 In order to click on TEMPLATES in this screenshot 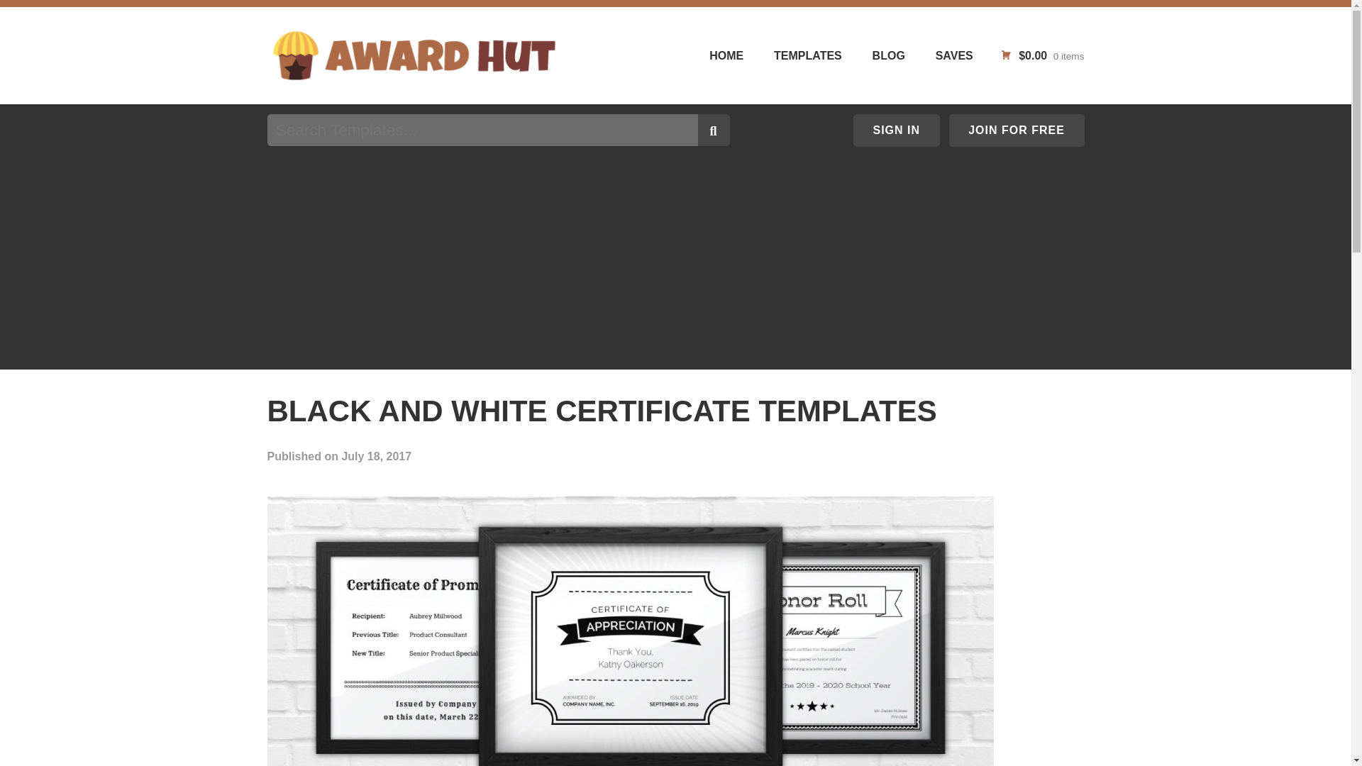, I will do `click(794, 55)`.